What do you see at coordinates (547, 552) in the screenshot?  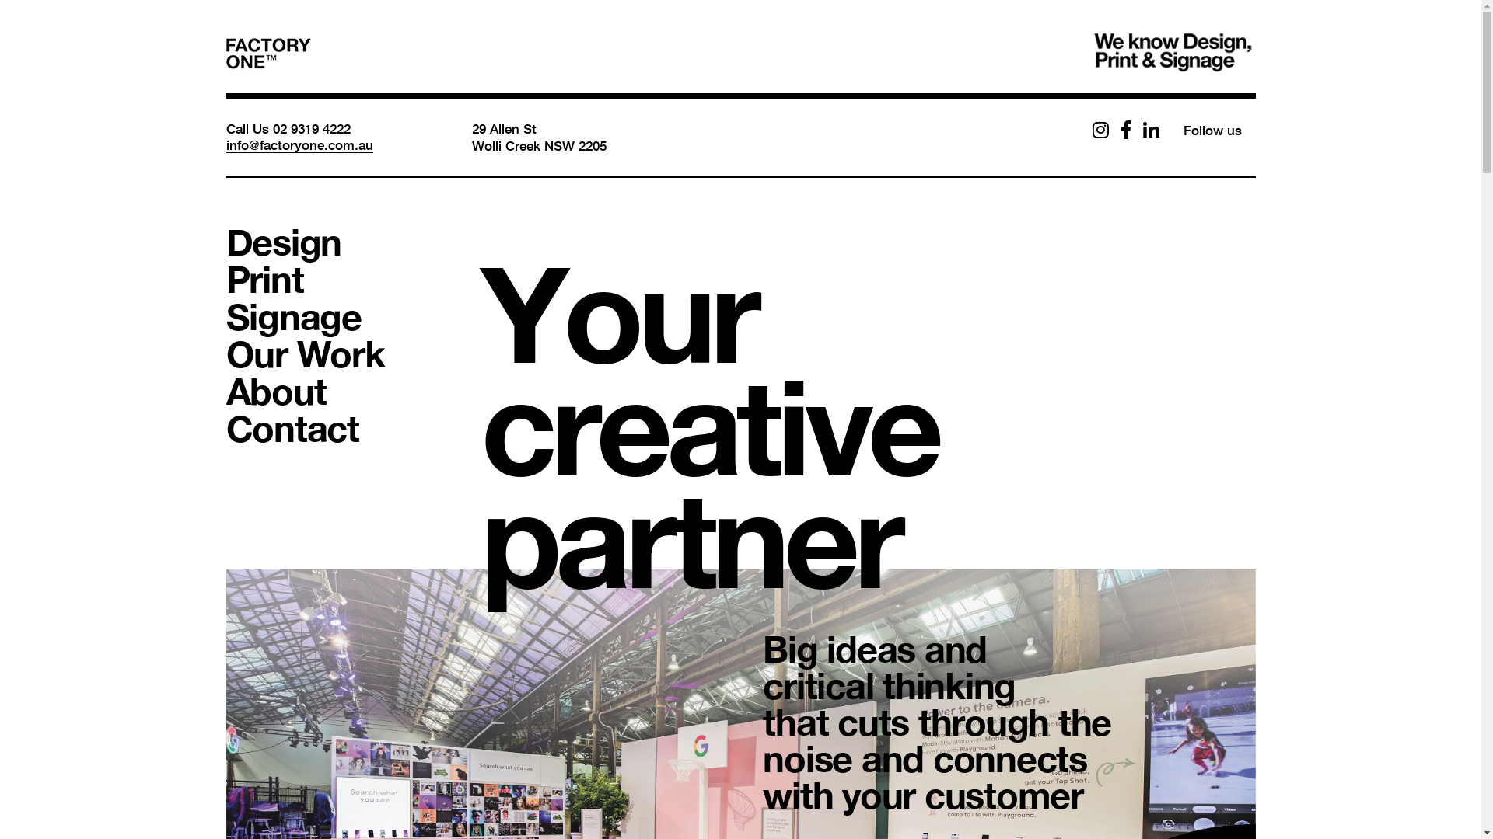 I see `Labels & Stickers` at bounding box center [547, 552].